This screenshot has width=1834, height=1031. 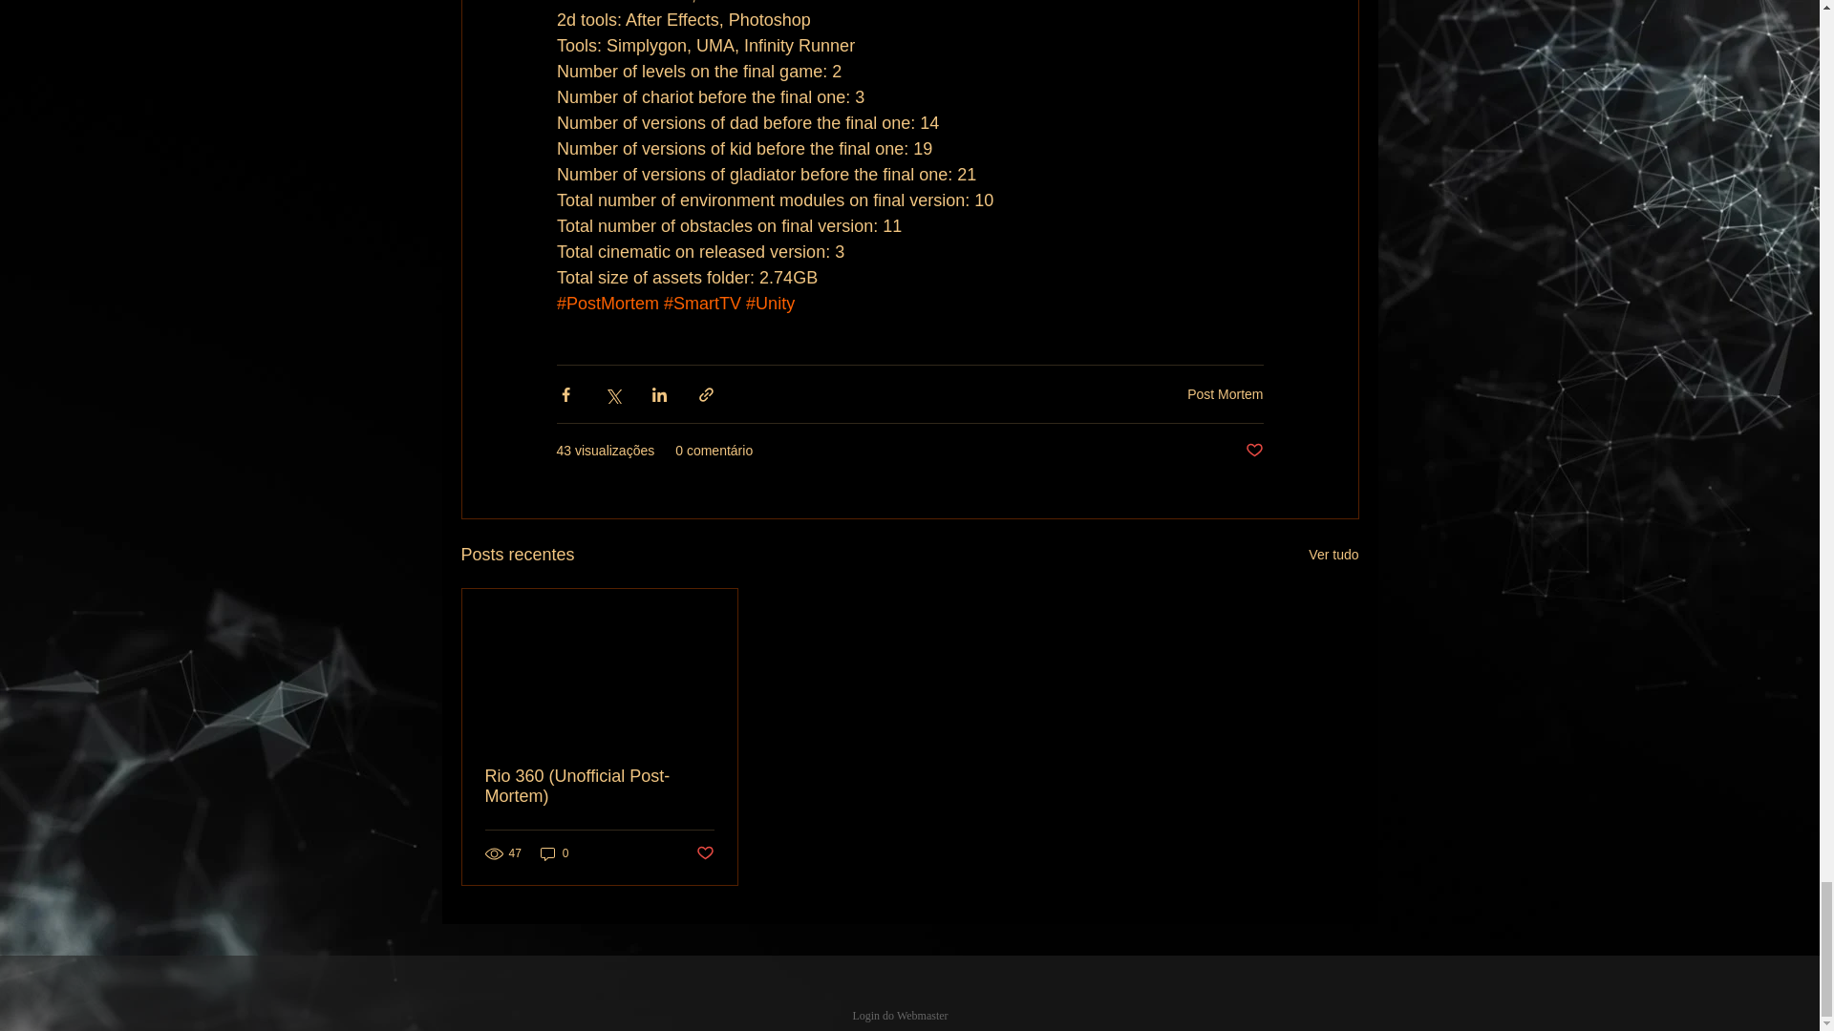 I want to click on 0, so click(x=554, y=853).